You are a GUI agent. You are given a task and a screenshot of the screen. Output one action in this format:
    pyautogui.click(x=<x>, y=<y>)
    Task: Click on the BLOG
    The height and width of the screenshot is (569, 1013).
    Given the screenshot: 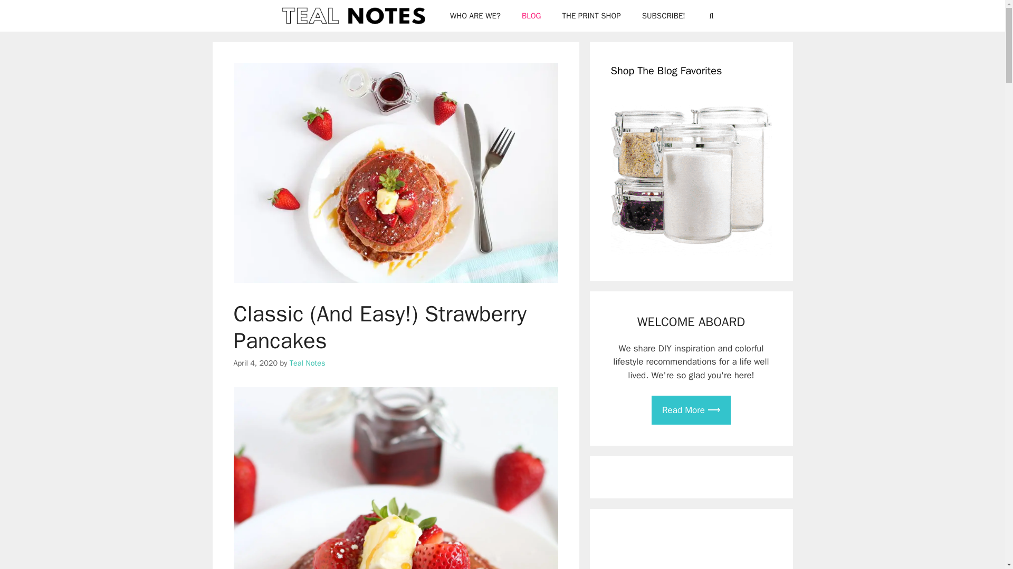 What is the action you would take?
    pyautogui.click(x=532, y=16)
    